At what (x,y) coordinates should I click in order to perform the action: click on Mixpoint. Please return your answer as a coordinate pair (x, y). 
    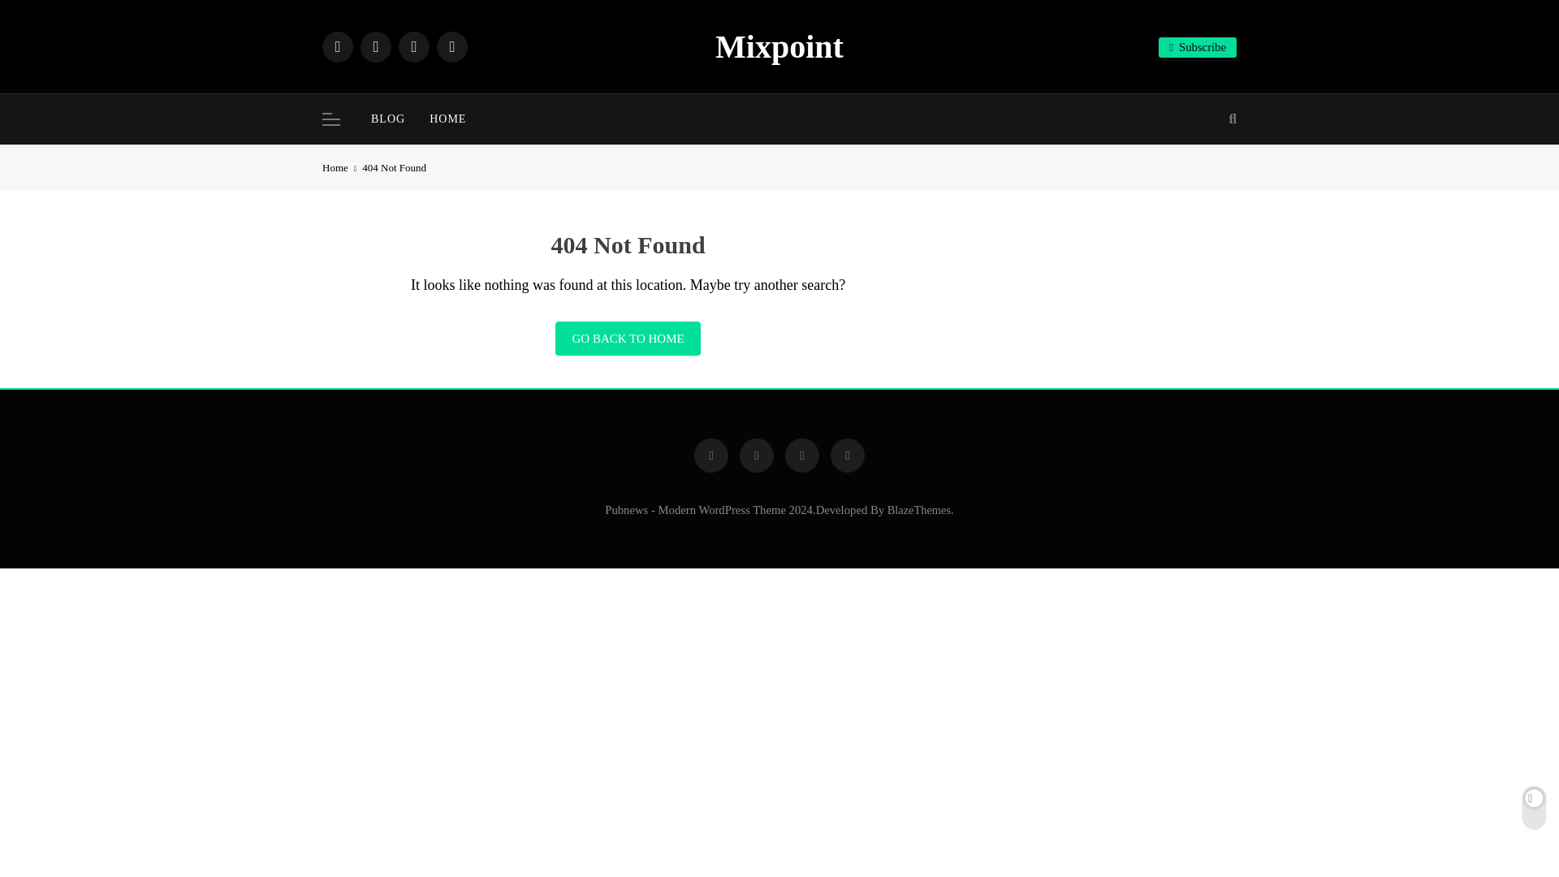
    Looking at the image, I should click on (779, 45).